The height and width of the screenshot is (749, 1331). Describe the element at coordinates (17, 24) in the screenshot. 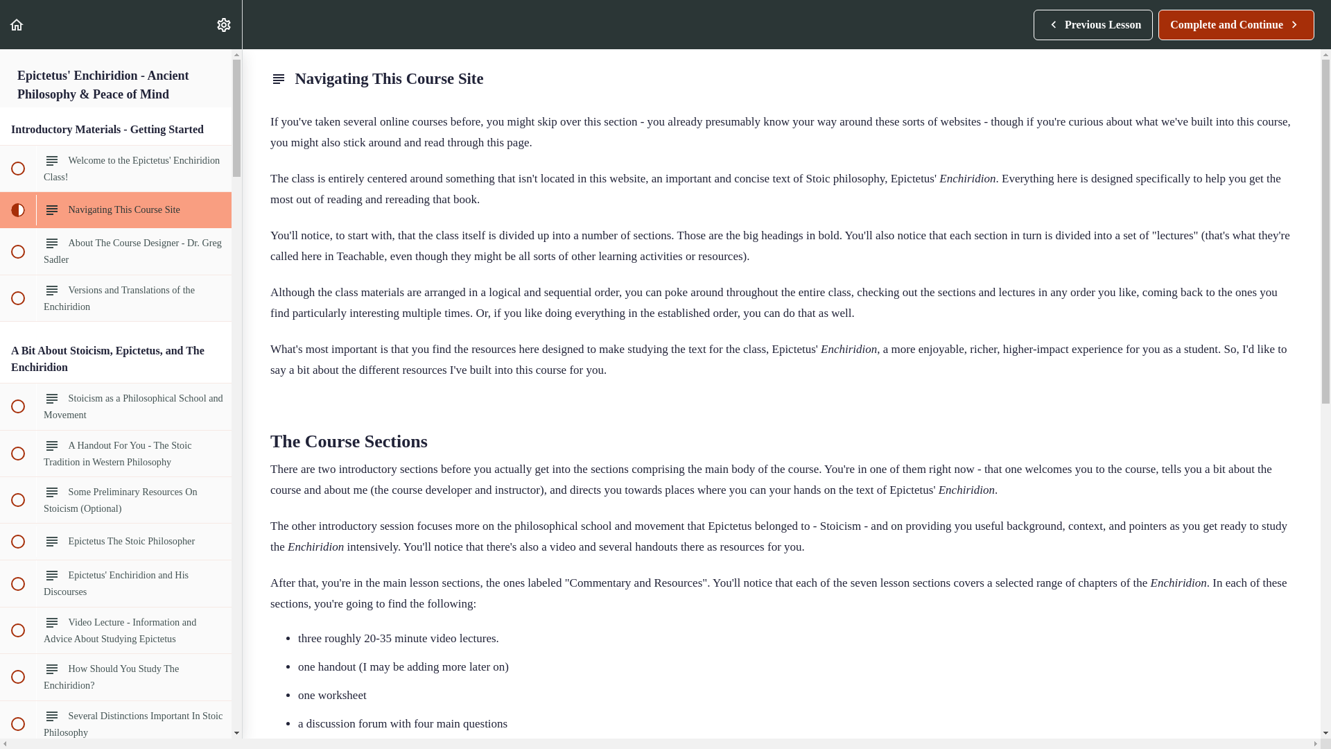

I see `  Versions and Translations of the Enchiridion` at that location.